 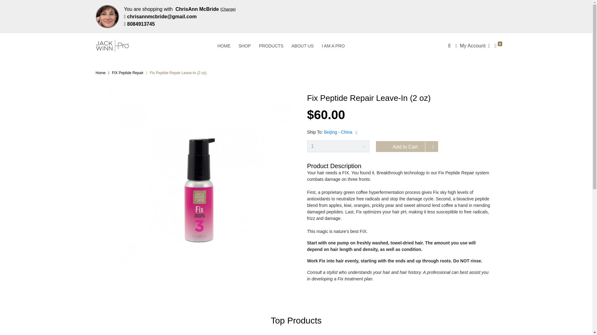 What do you see at coordinates (228, 9) in the screenshot?
I see `Change` at bounding box center [228, 9].